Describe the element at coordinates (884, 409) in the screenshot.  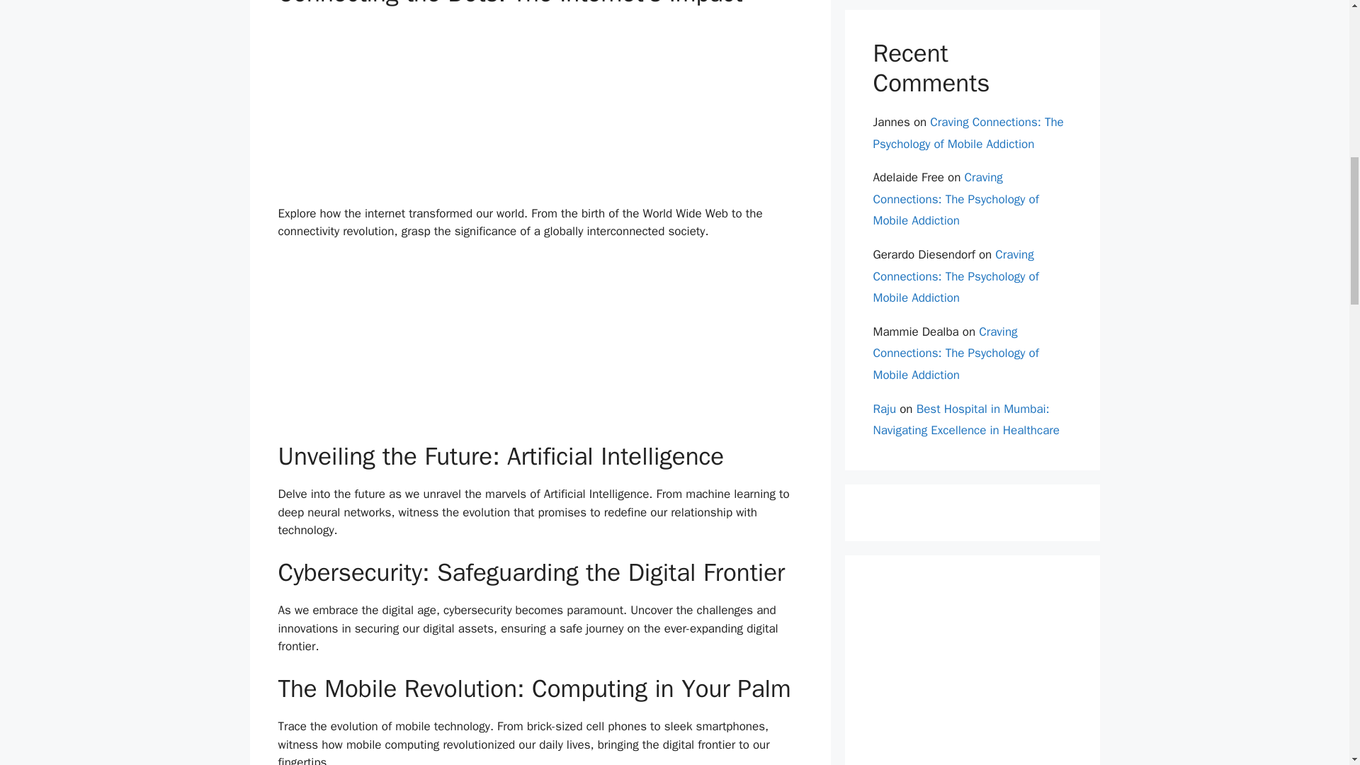
I see `Raju` at that location.